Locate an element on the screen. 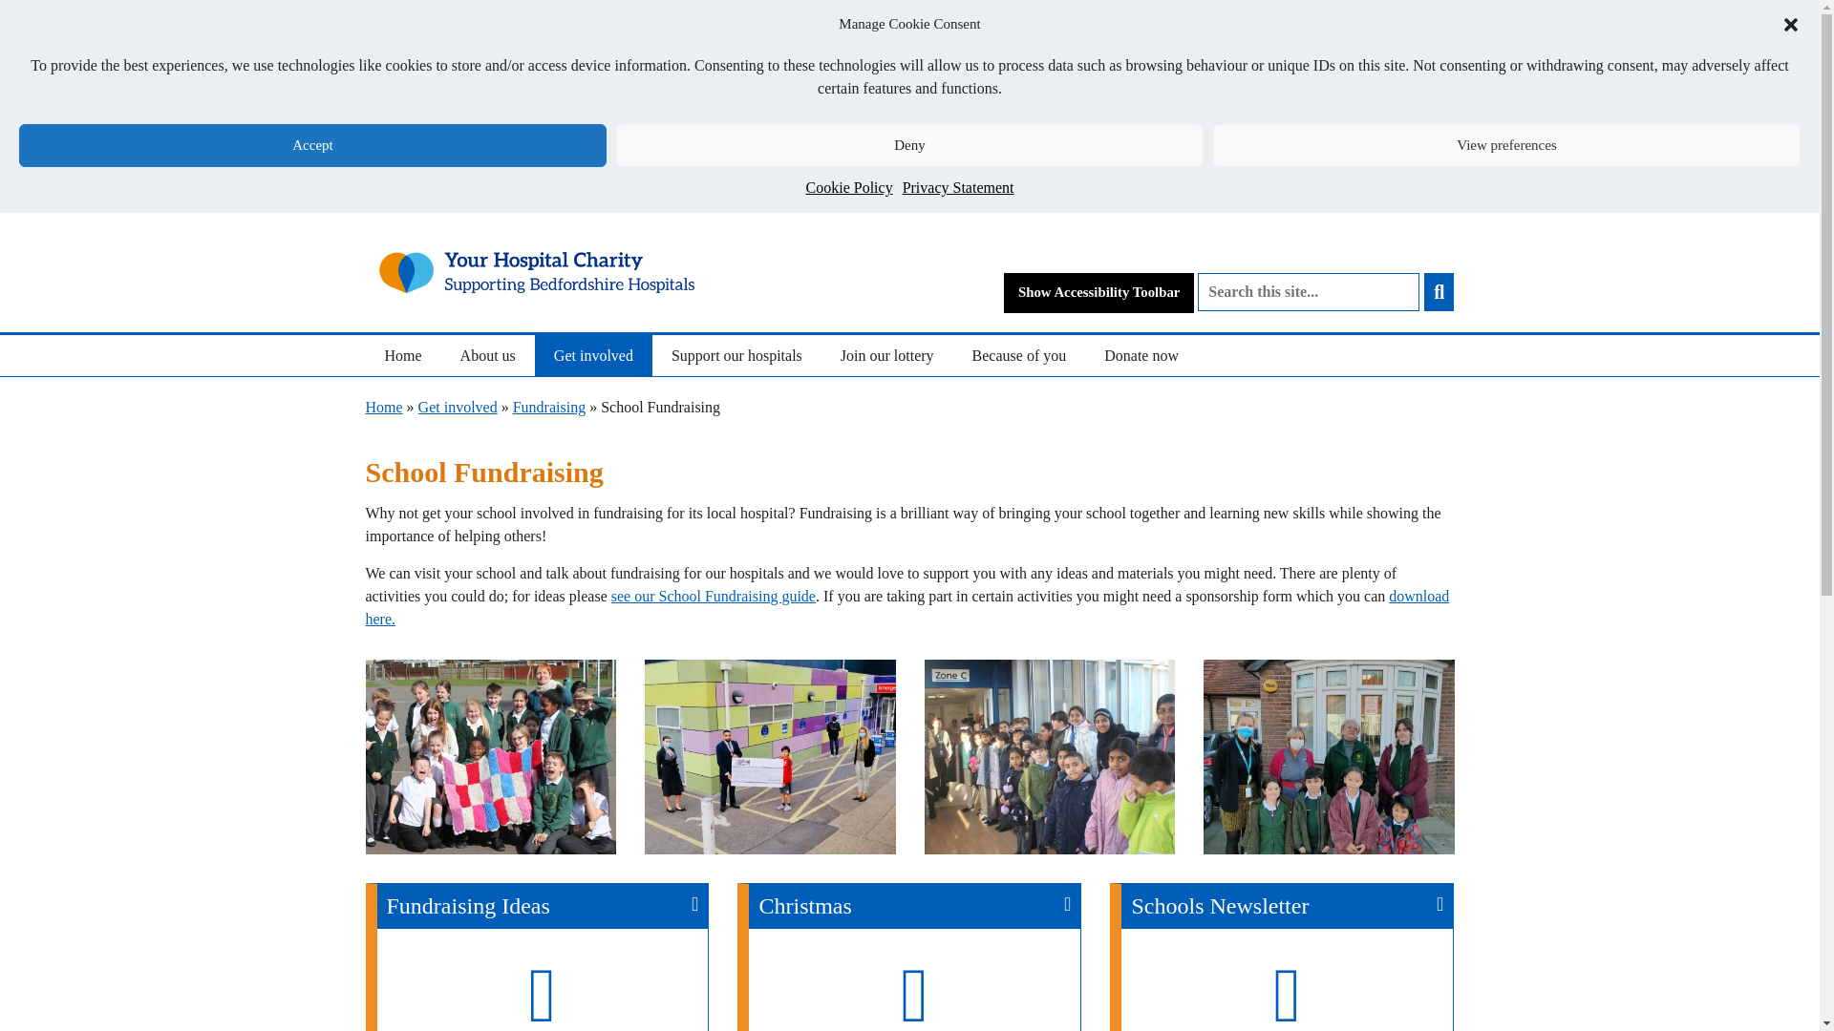 The width and height of the screenshot is (1834, 1031). Support our hospitals is located at coordinates (737, 355).